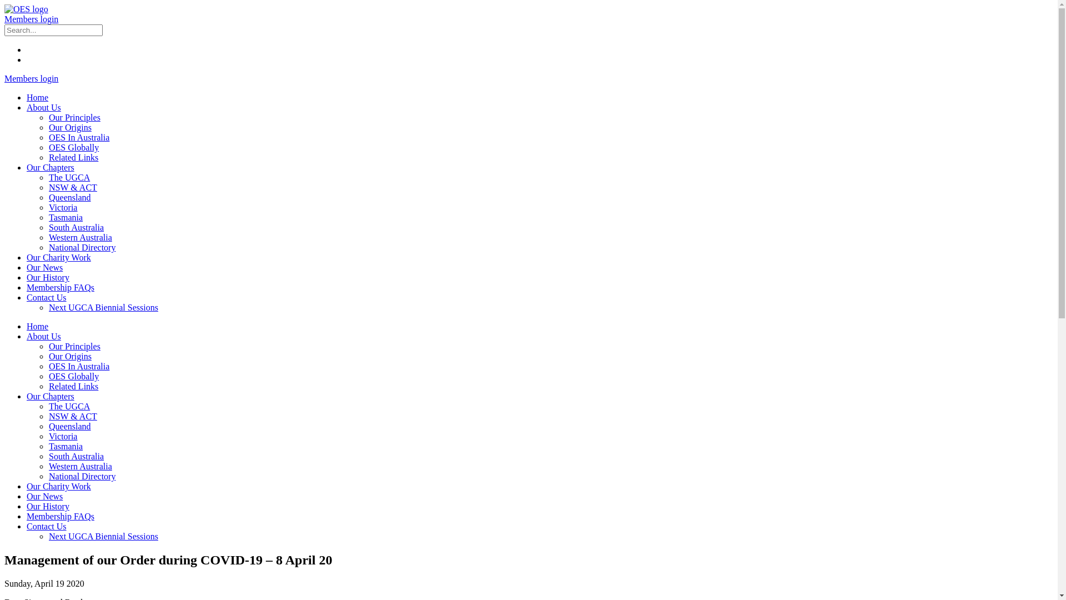 This screenshot has height=600, width=1066. Describe the element at coordinates (70, 198) in the screenshot. I see `Queensland` at that location.